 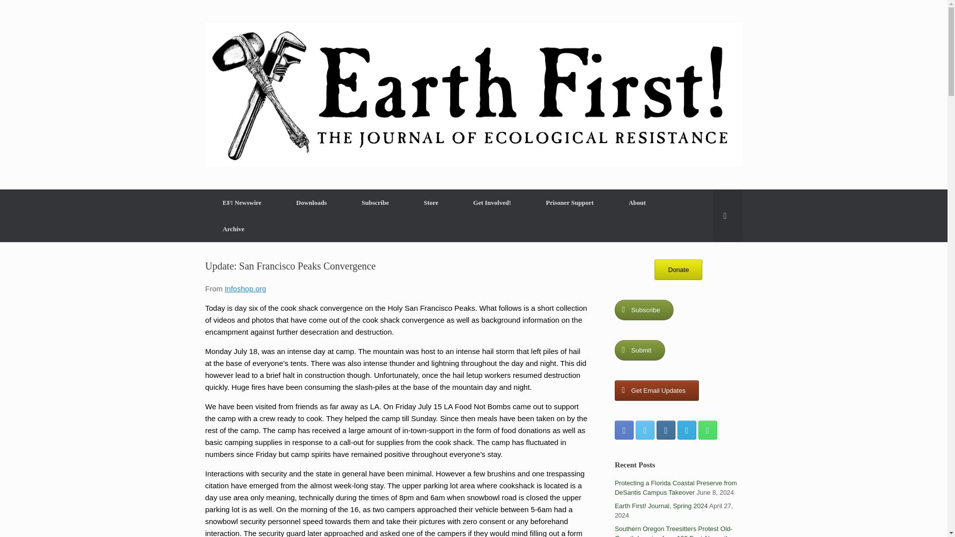 What do you see at coordinates (644, 309) in the screenshot?
I see `Subscribe` at bounding box center [644, 309].